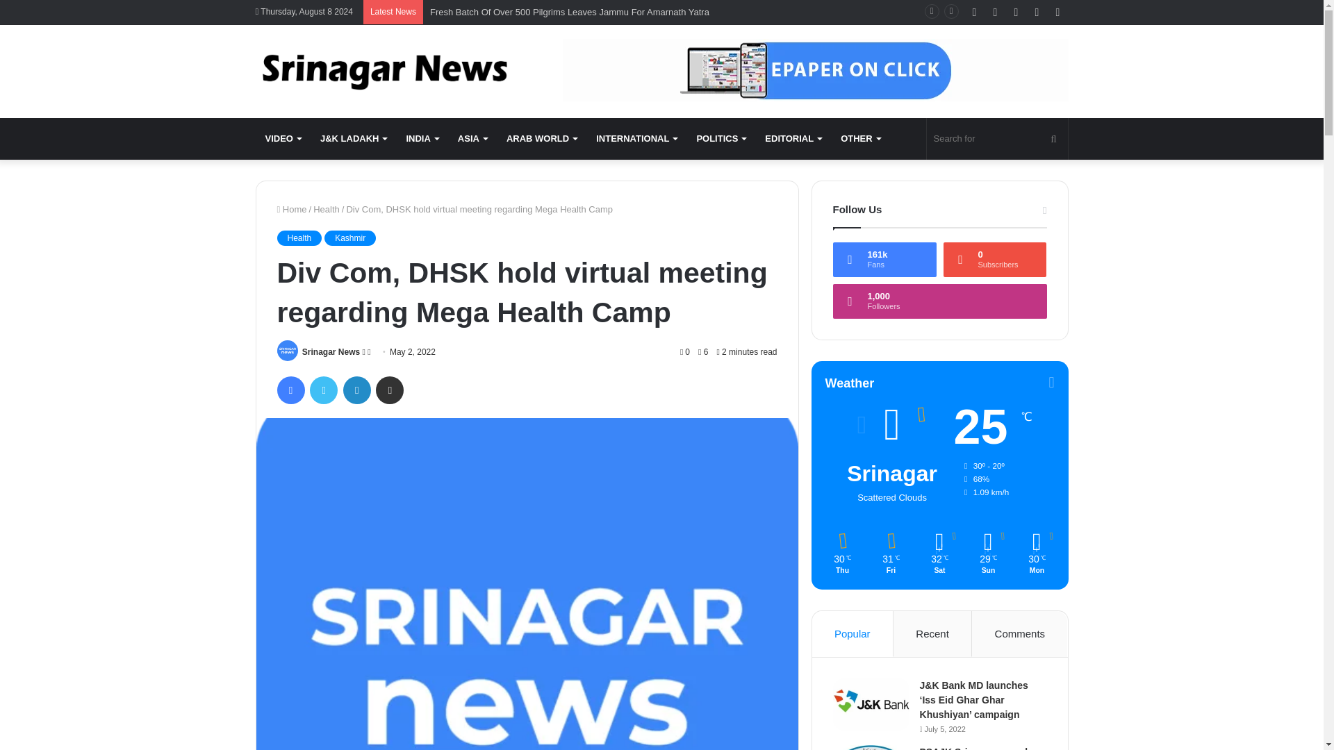 This screenshot has height=750, width=1334. I want to click on VIDEO, so click(283, 139).